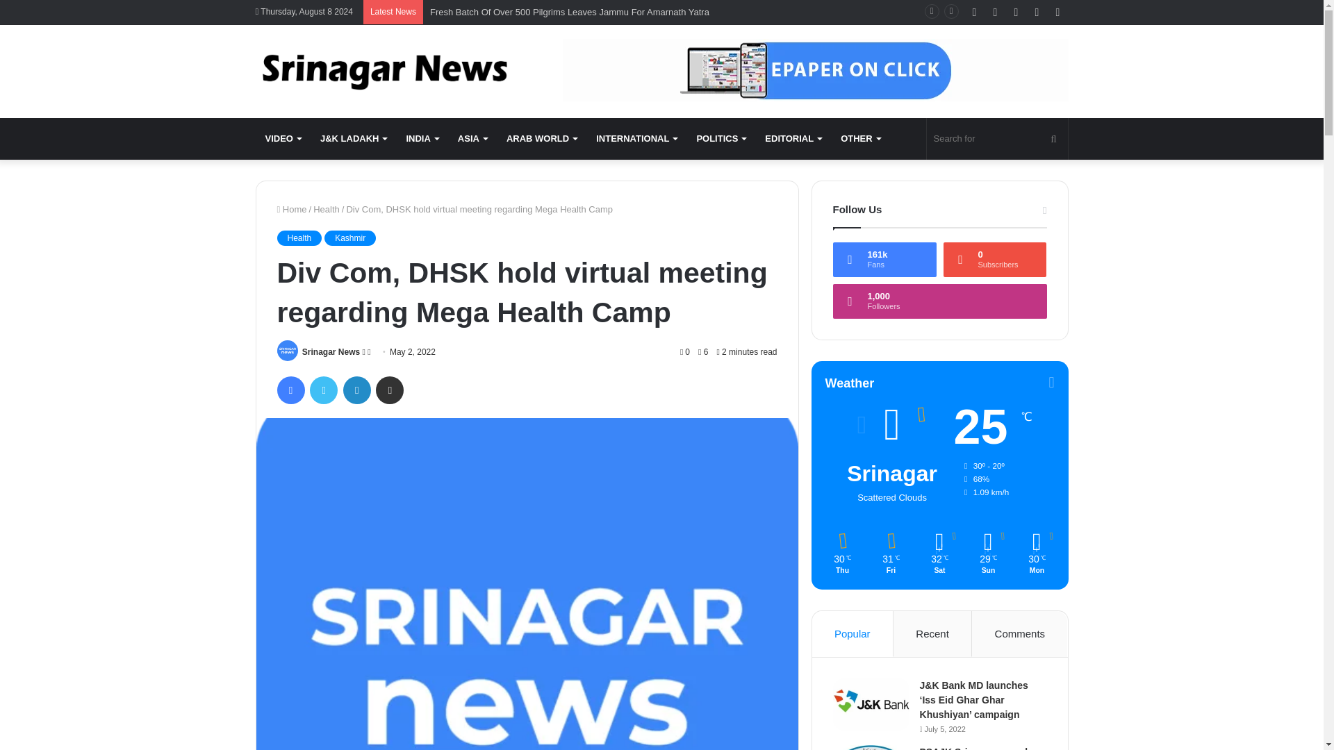 This screenshot has height=750, width=1334. I want to click on VIDEO, so click(283, 139).